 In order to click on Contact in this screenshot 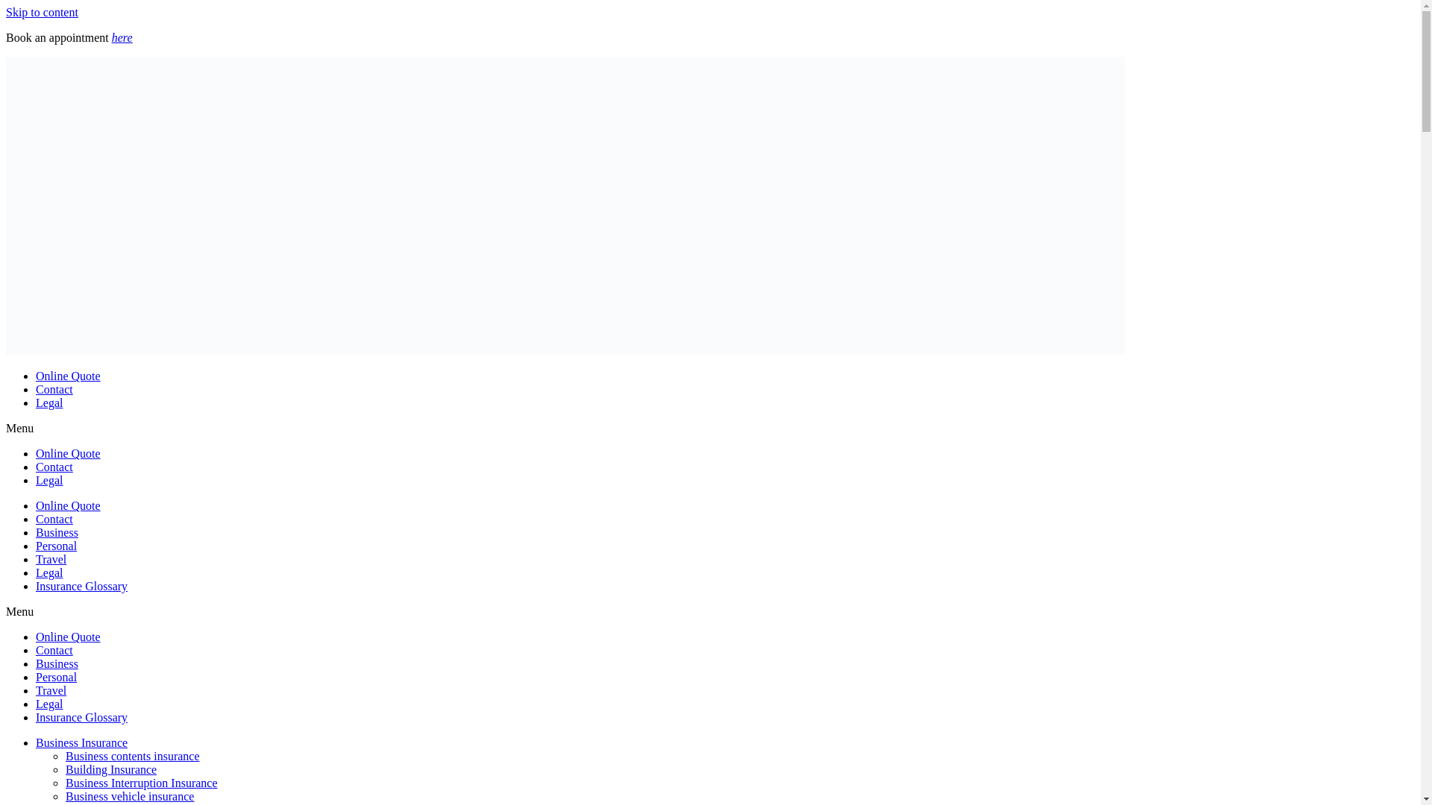, I will do `click(54, 519)`.